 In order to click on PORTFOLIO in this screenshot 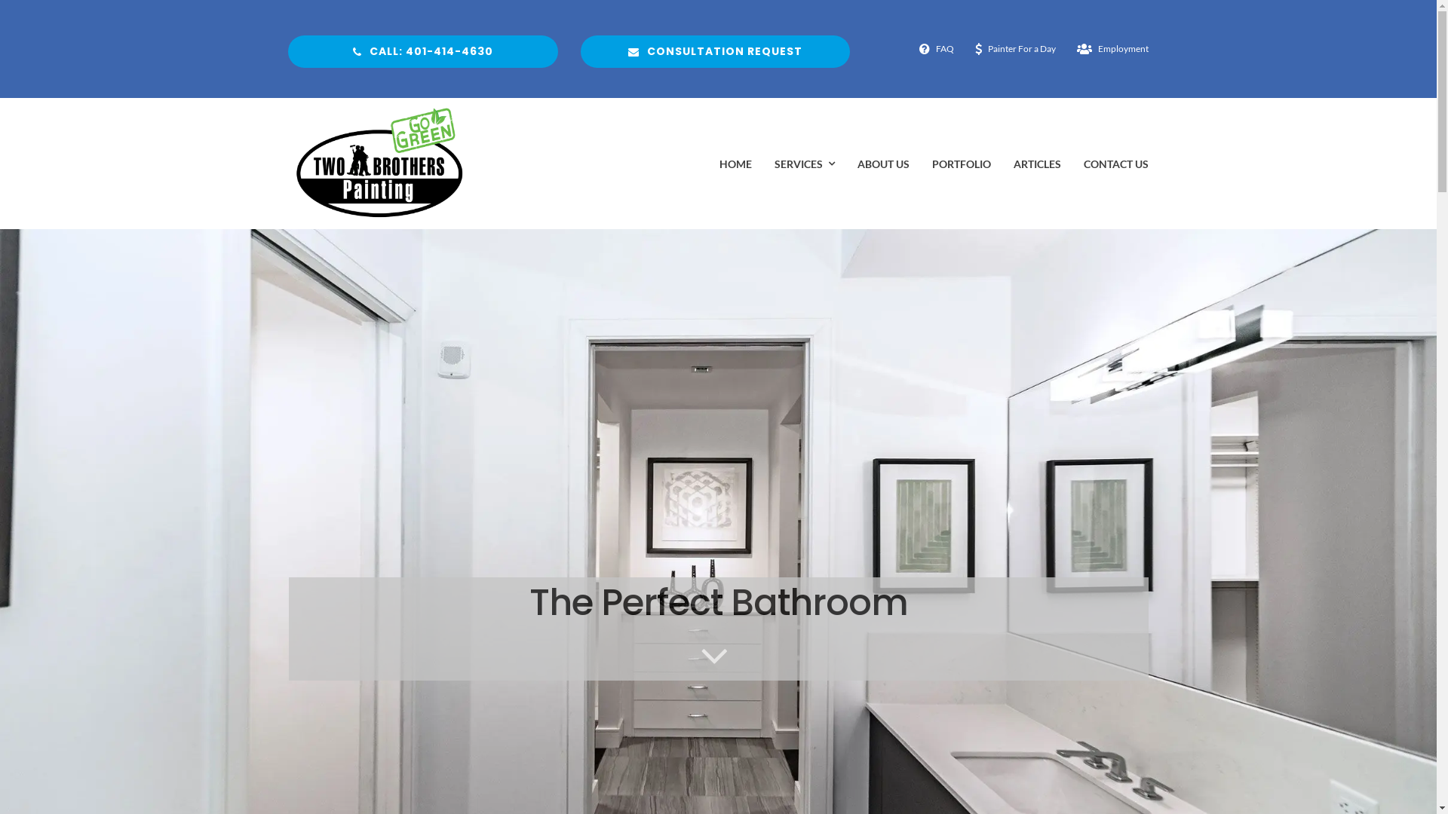, I will do `click(962, 164)`.